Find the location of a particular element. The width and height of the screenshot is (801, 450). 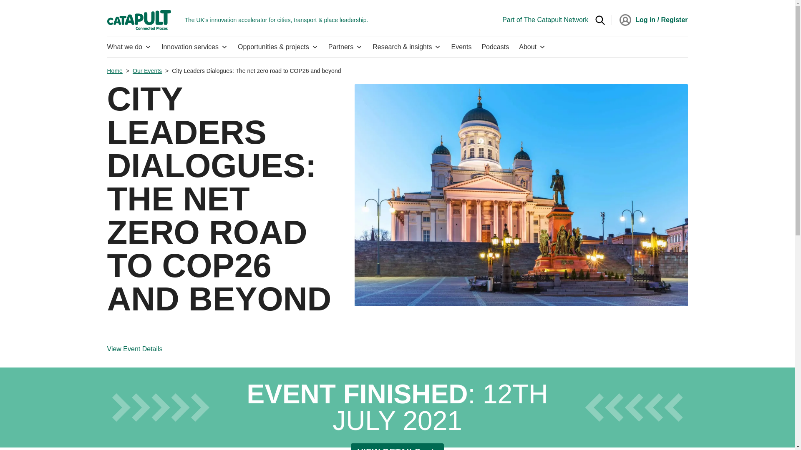

Partners is located at coordinates (345, 47).